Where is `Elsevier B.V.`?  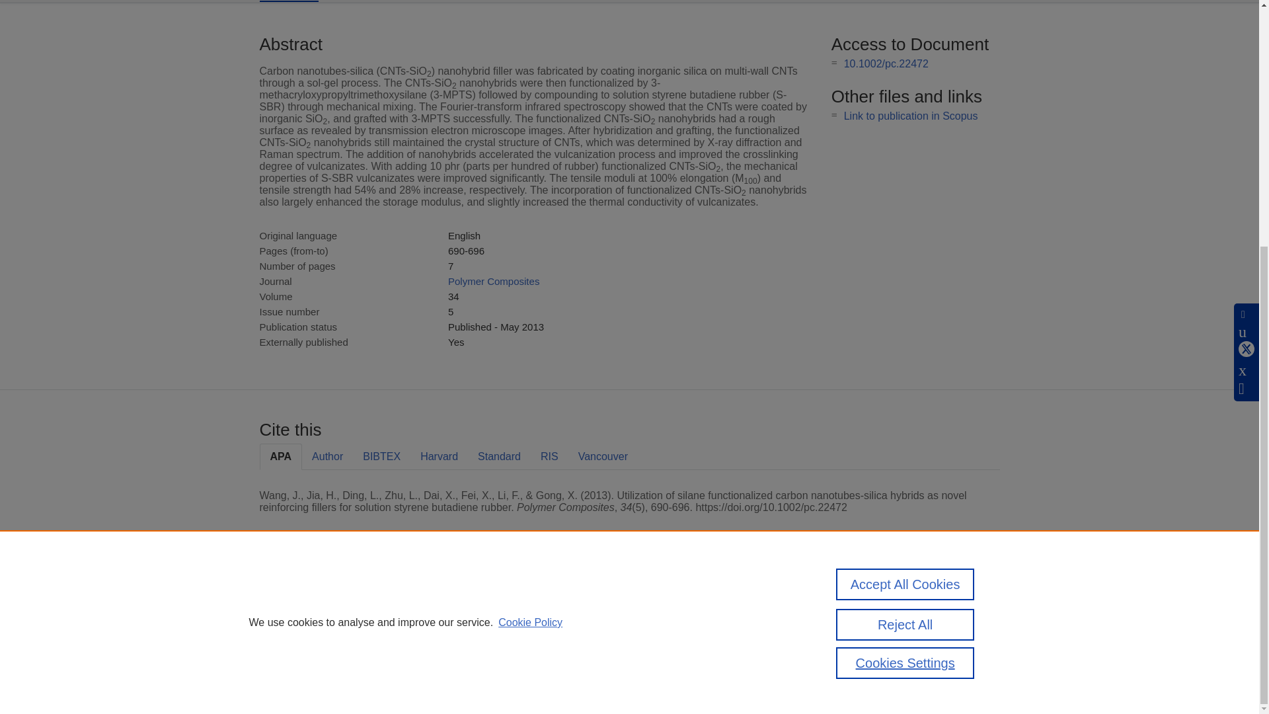
Elsevier B.V. is located at coordinates (442, 617).